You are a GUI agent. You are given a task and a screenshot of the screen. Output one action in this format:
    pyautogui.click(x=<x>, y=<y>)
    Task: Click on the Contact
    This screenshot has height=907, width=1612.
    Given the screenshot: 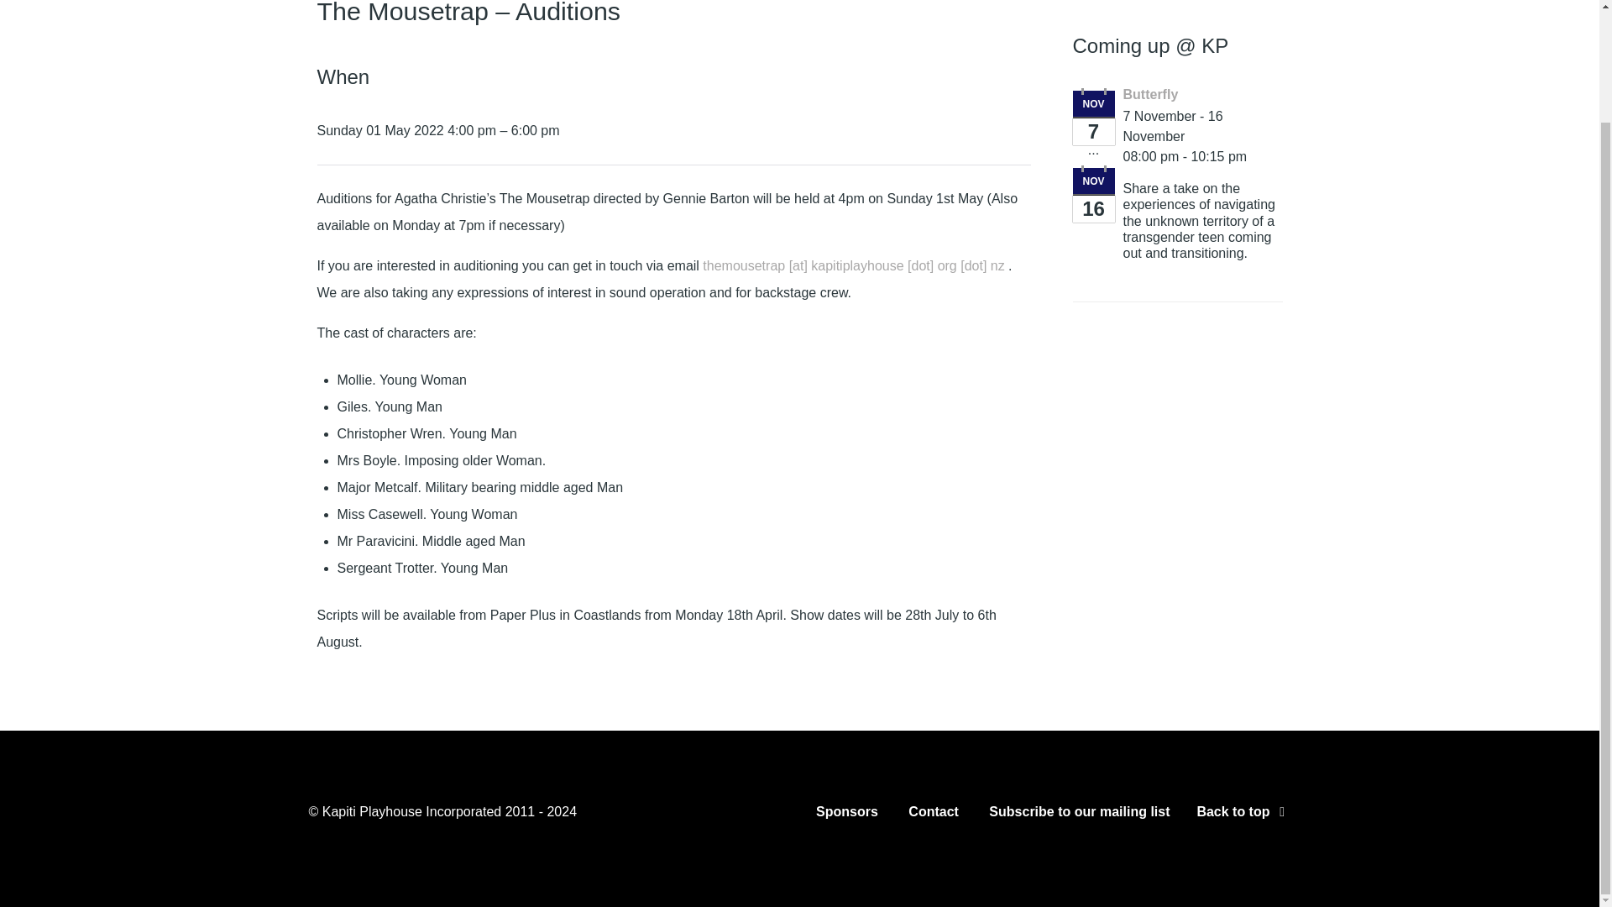 What is the action you would take?
    pyautogui.click(x=934, y=815)
    